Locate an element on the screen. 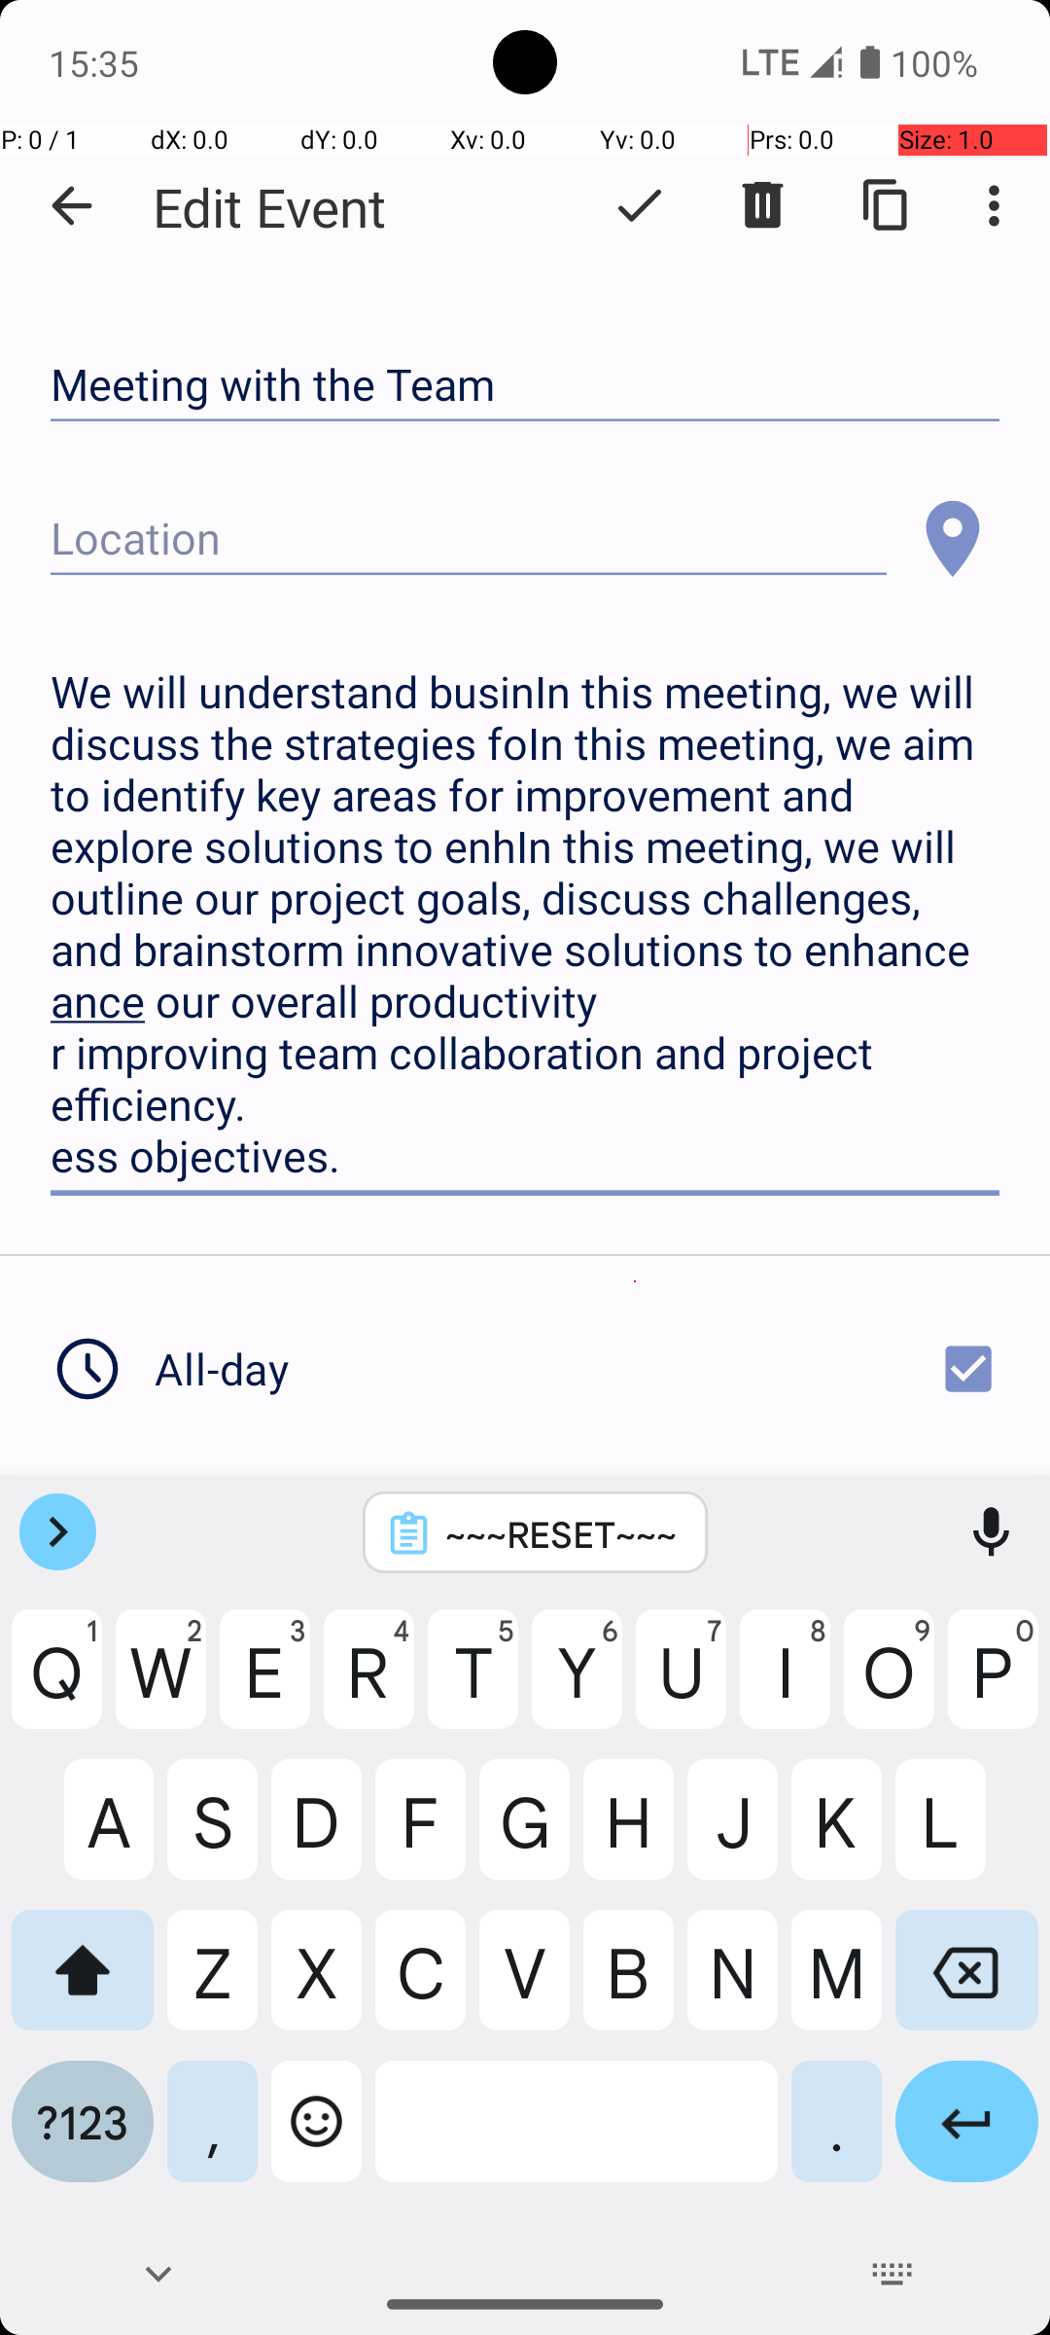 This screenshot has height=2335, width=1050. October 18 (Wed) is located at coordinates (346, 1522).